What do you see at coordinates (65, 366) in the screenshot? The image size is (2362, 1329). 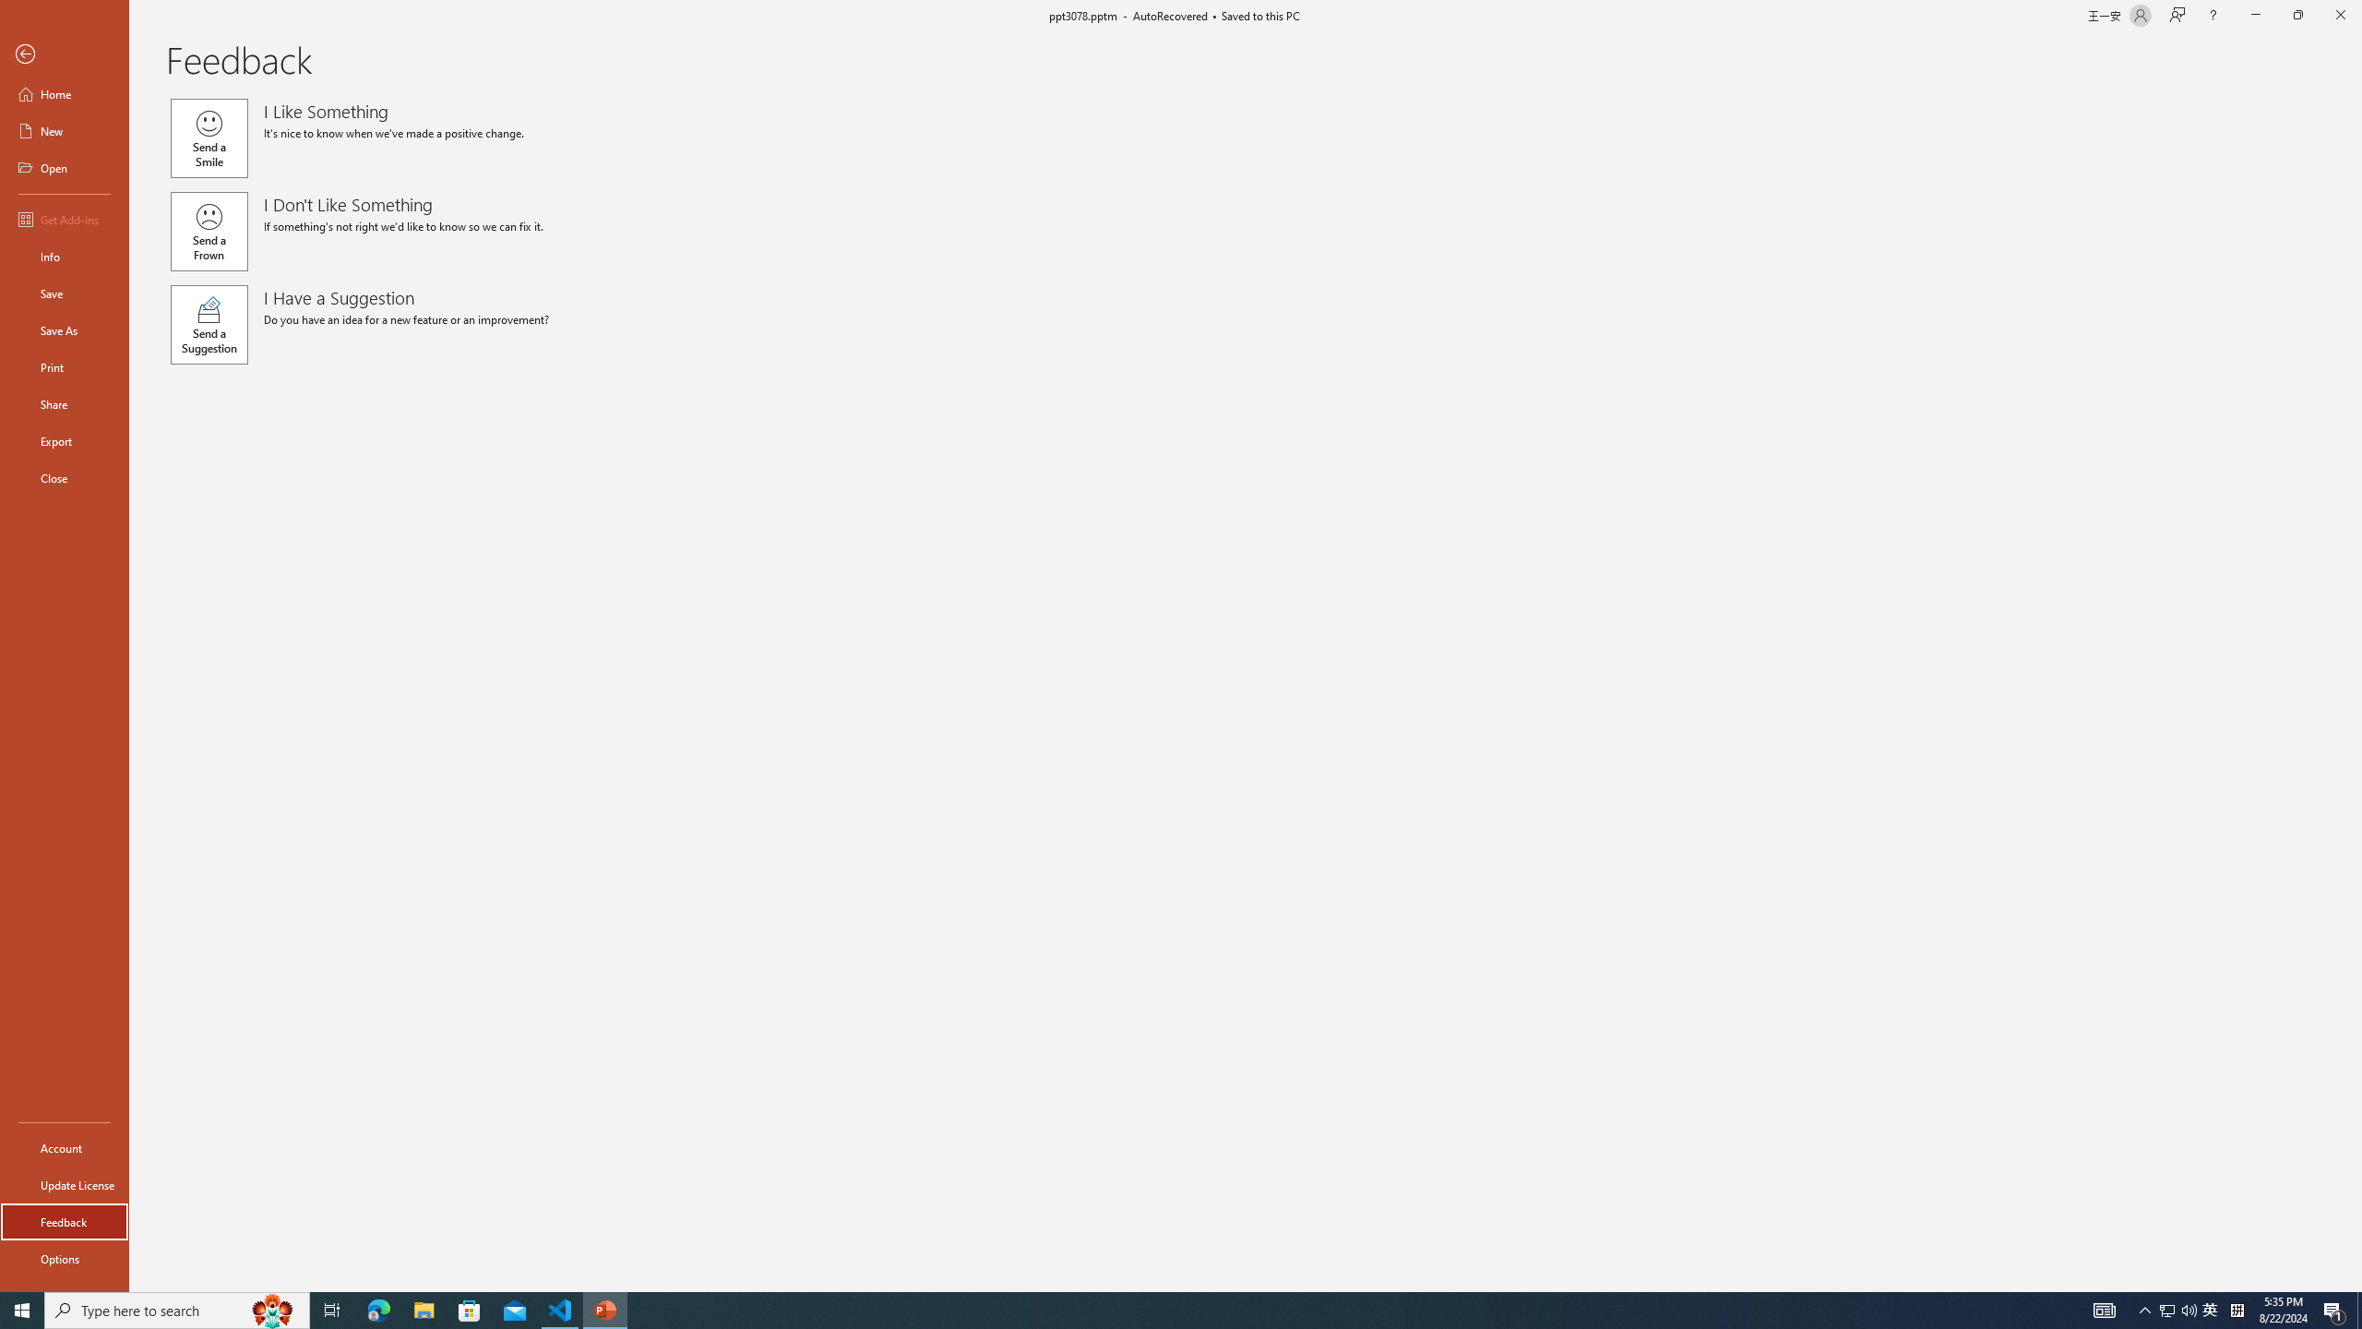 I see `Print` at bounding box center [65, 366].